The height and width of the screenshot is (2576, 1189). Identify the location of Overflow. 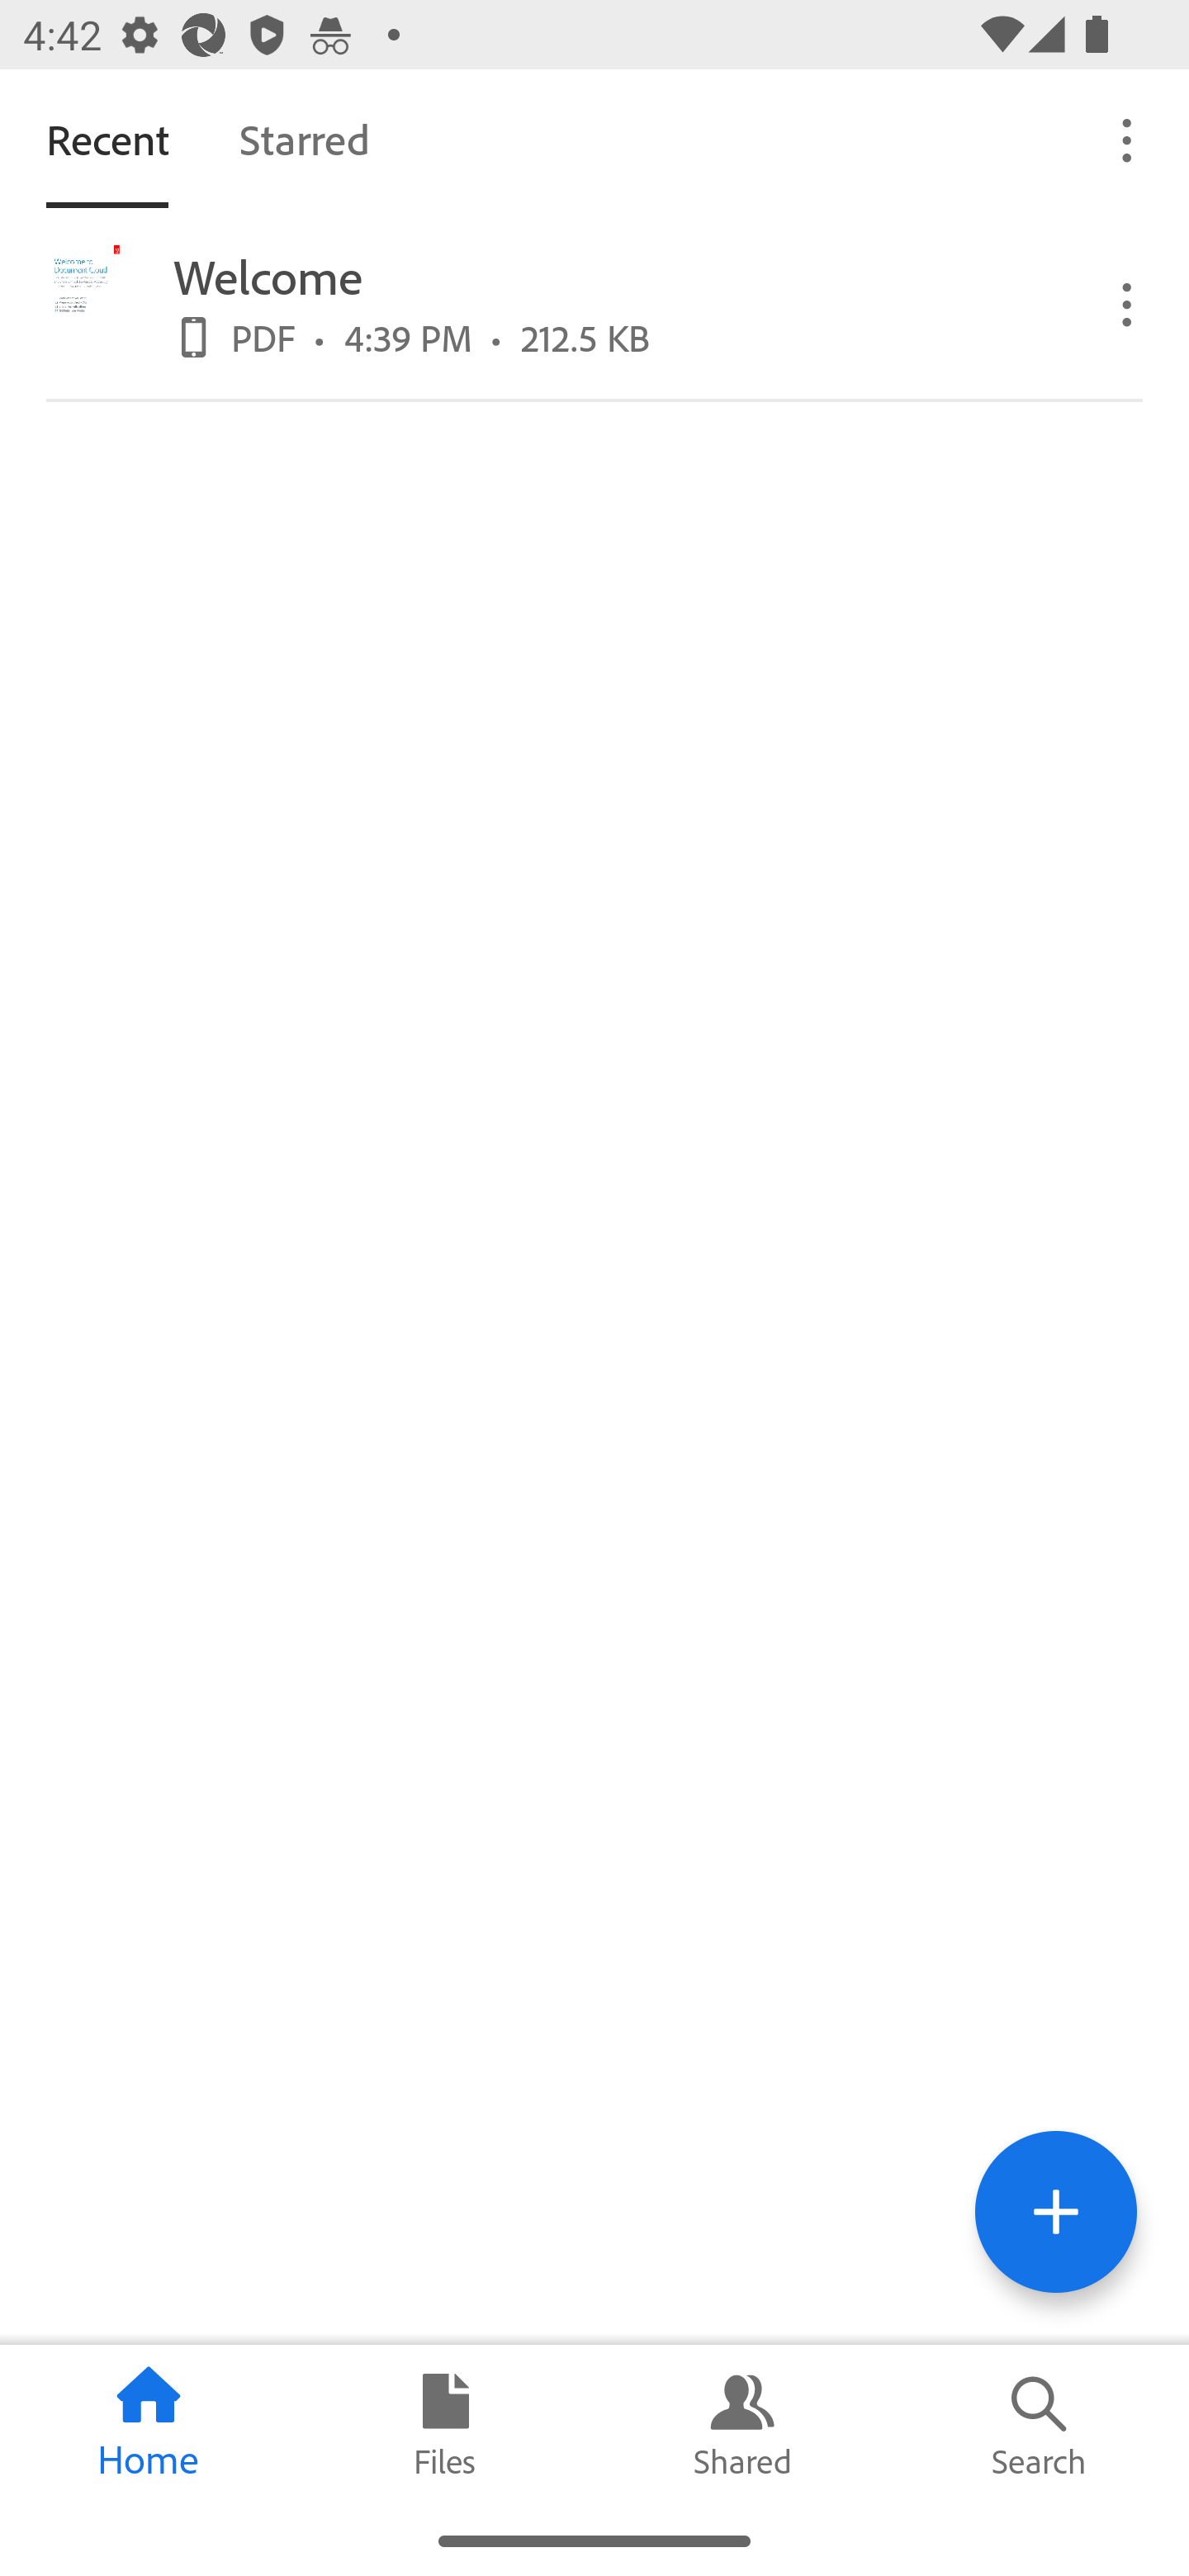
(1128, 139).